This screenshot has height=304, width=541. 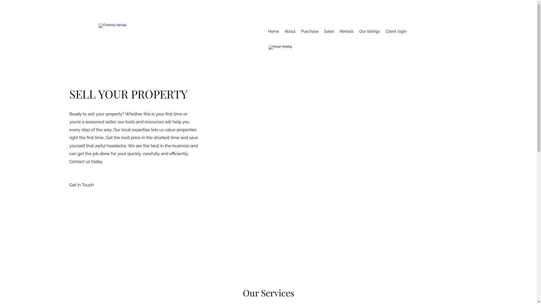 I want to click on Our listings, so click(x=370, y=31).